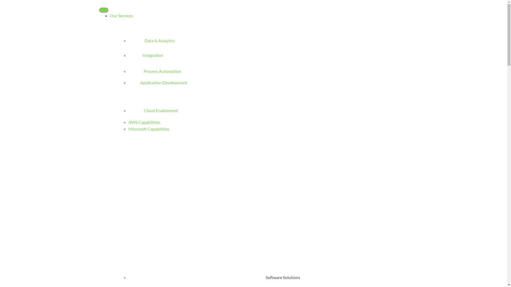  Describe the element at coordinates (149, 129) in the screenshot. I see `Microsoft Capabilities` at that location.